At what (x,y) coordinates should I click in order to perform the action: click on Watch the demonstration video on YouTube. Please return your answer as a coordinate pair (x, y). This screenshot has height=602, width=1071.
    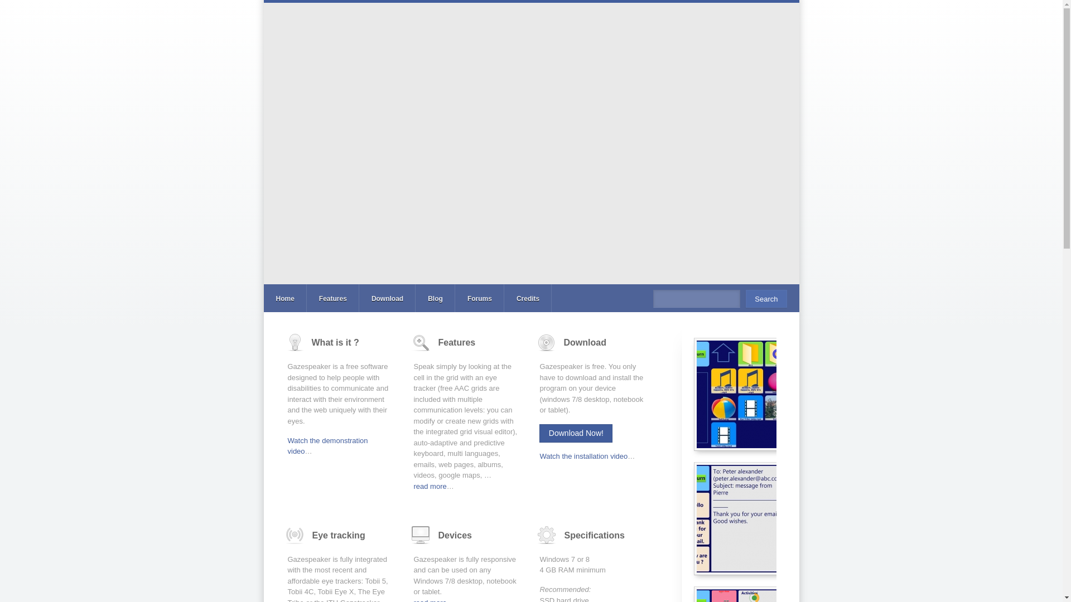
    Looking at the image, I should click on (328, 446).